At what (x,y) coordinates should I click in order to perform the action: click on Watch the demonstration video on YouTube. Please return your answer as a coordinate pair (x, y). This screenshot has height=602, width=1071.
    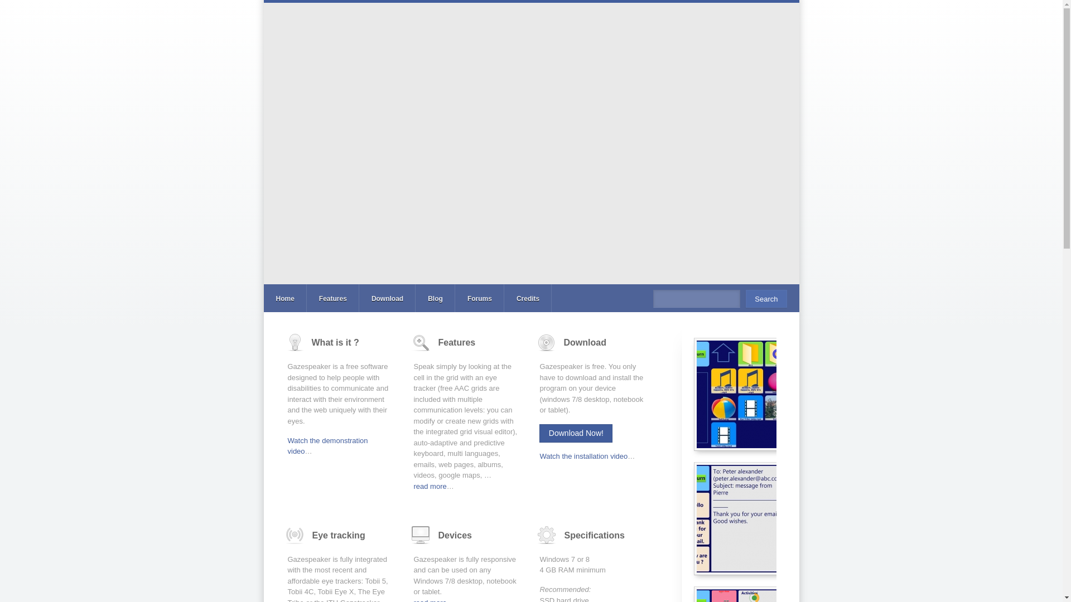
    Looking at the image, I should click on (328, 446).